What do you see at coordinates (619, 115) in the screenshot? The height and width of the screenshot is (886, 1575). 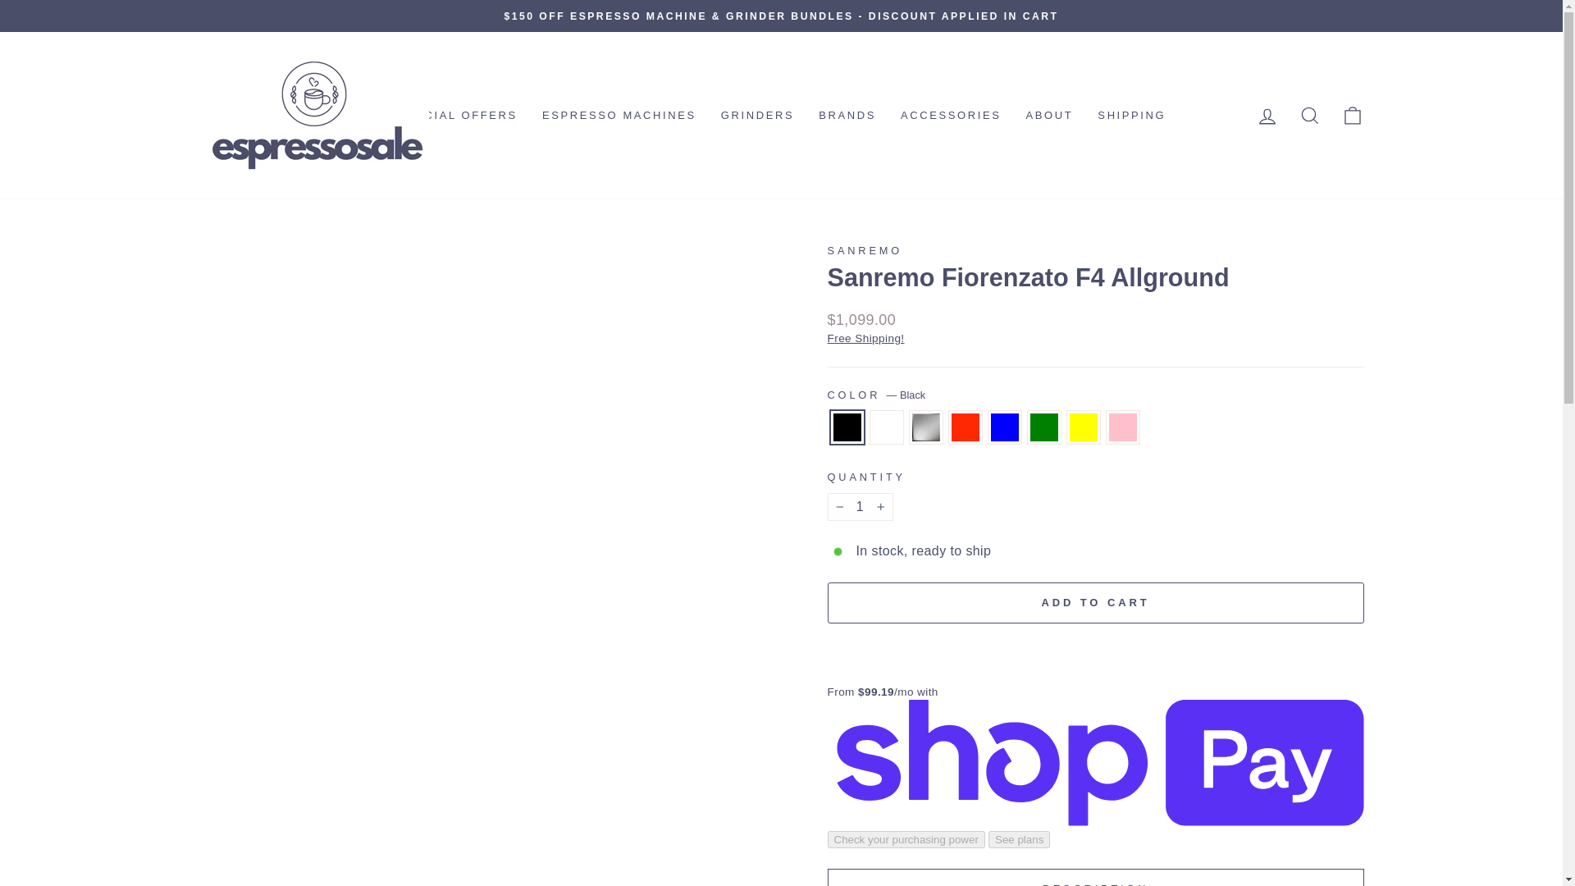 I see `ESPRESSO MACHINES` at bounding box center [619, 115].